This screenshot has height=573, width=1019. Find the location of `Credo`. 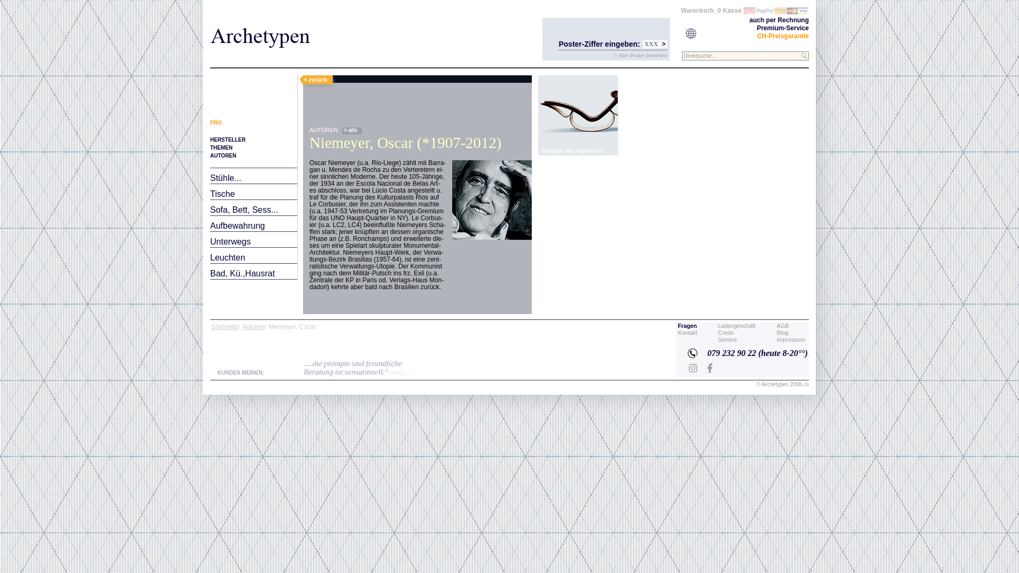

Credo is located at coordinates (726, 333).